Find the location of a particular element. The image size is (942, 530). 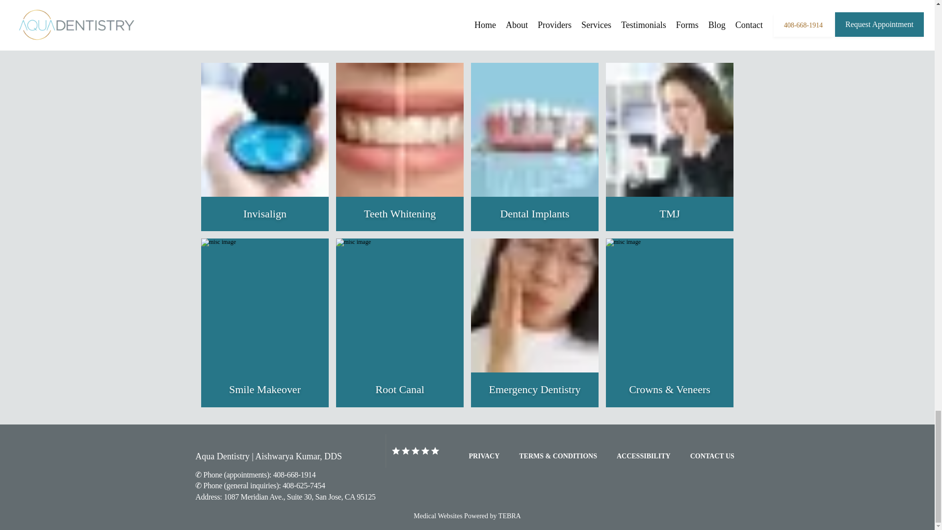

Invisalign is located at coordinates (264, 214).